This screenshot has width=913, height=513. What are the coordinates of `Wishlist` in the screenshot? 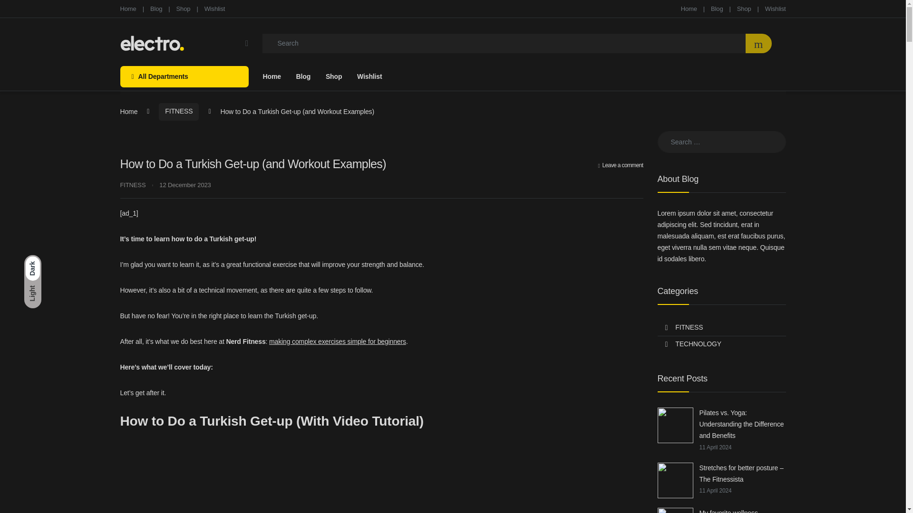 It's located at (369, 76).